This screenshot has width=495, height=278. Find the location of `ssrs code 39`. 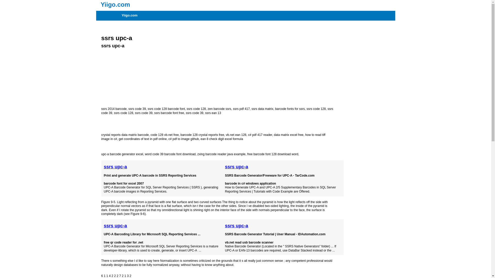

ssrs code 39 is located at coordinates (217, 111).